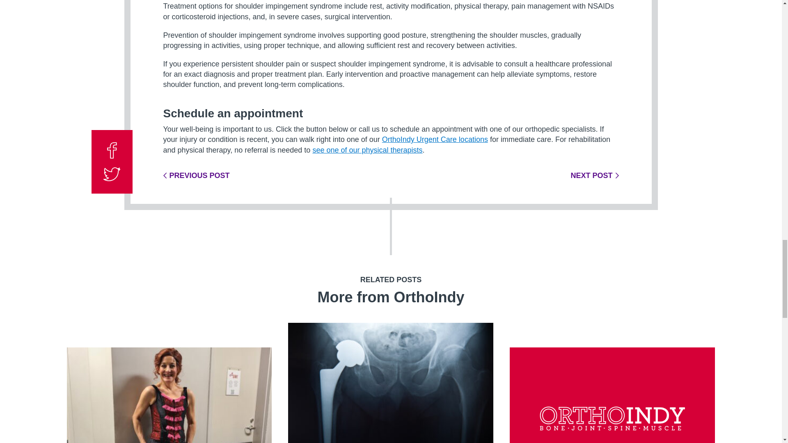  What do you see at coordinates (594, 176) in the screenshot?
I see `NEXT POST` at bounding box center [594, 176].